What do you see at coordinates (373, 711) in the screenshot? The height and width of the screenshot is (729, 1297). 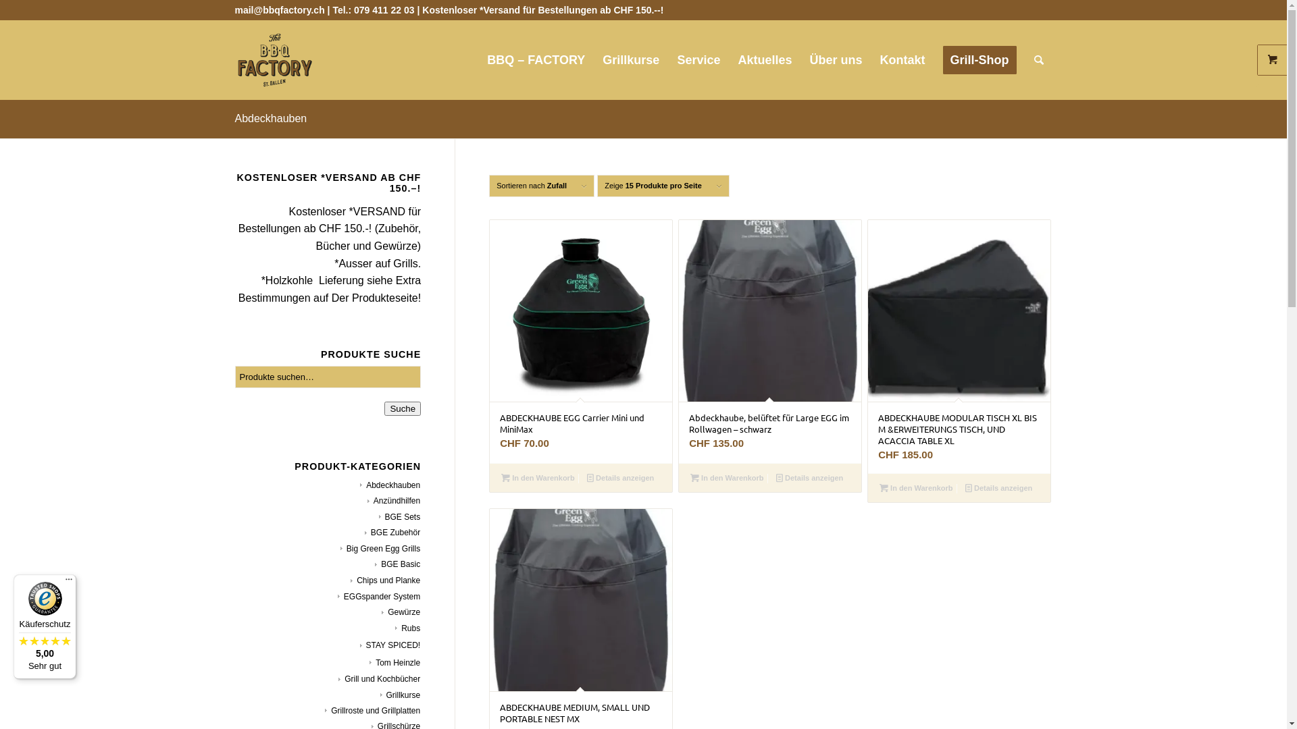 I see `Grillroste und Grillplatten` at bounding box center [373, 711].